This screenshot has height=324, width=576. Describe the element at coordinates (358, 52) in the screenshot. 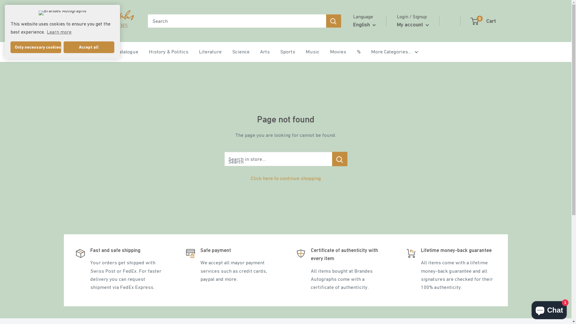

I see `%` at that location.